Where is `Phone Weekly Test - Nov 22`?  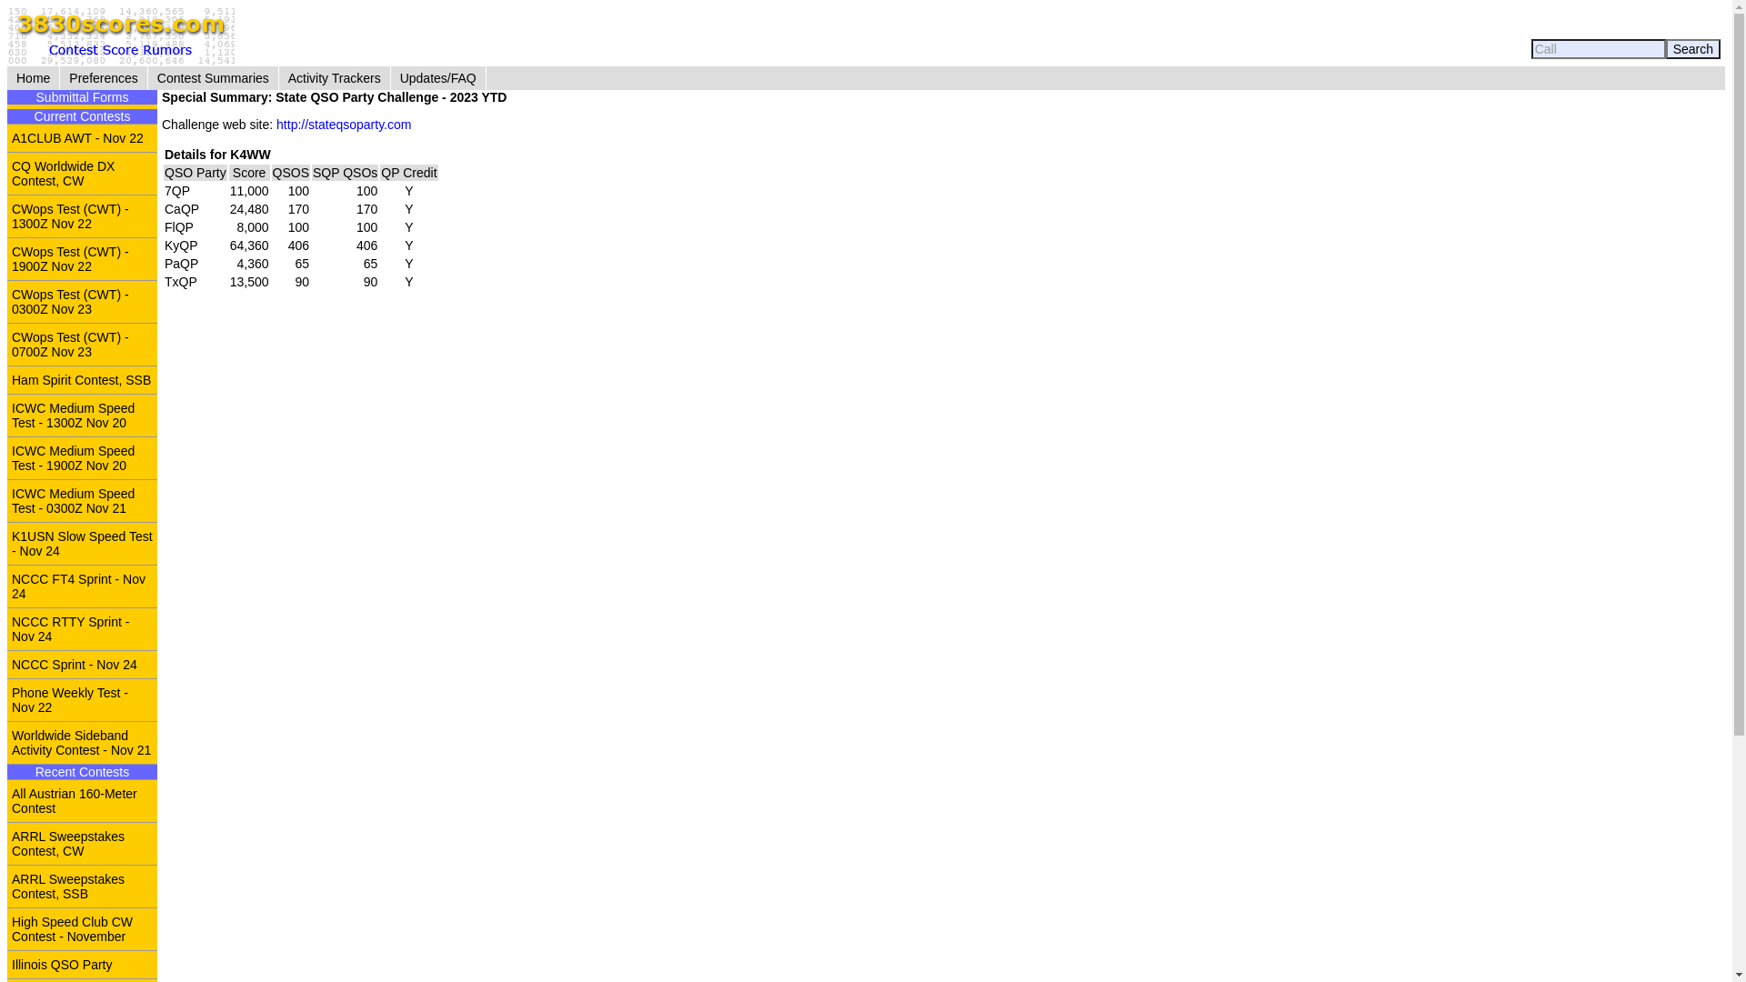 Phone Weekly Test - Nov 22 is located at coordinates (82, 700).